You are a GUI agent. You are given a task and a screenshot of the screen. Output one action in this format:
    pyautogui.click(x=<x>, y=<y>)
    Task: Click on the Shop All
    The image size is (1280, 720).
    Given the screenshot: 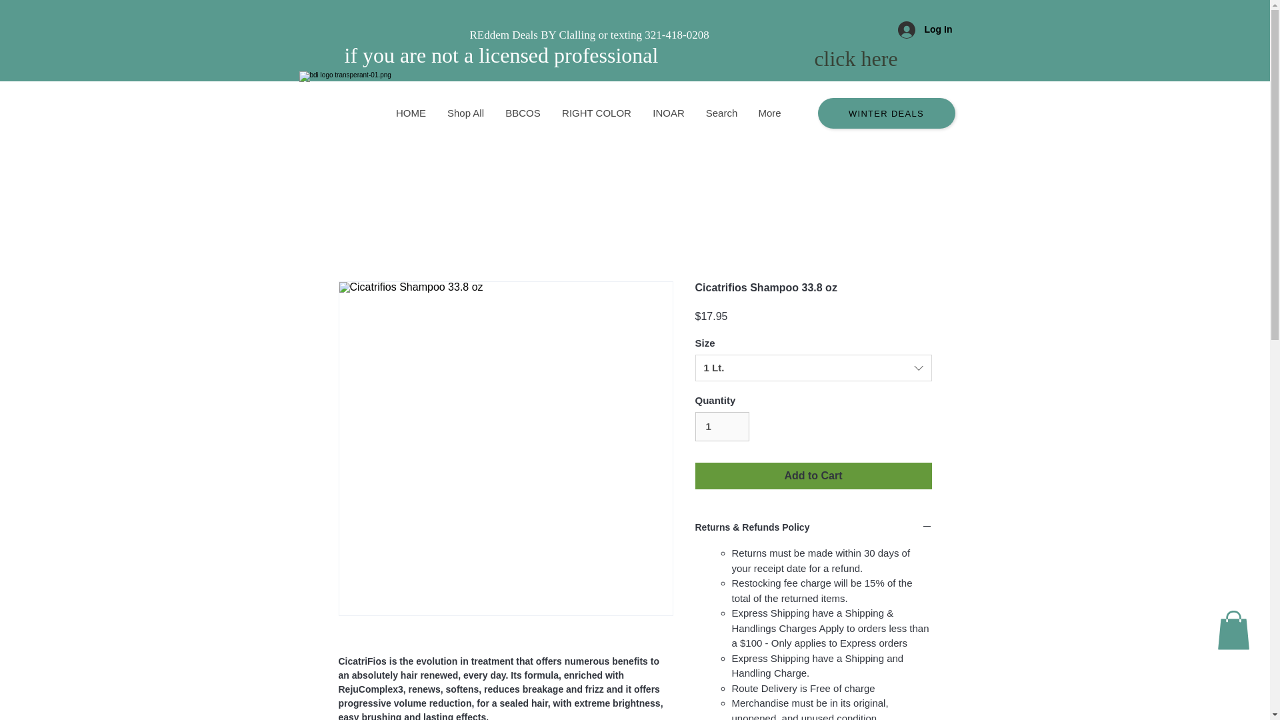 What is the action you would take?
    pyautogui.click(x=465, y=113)
    